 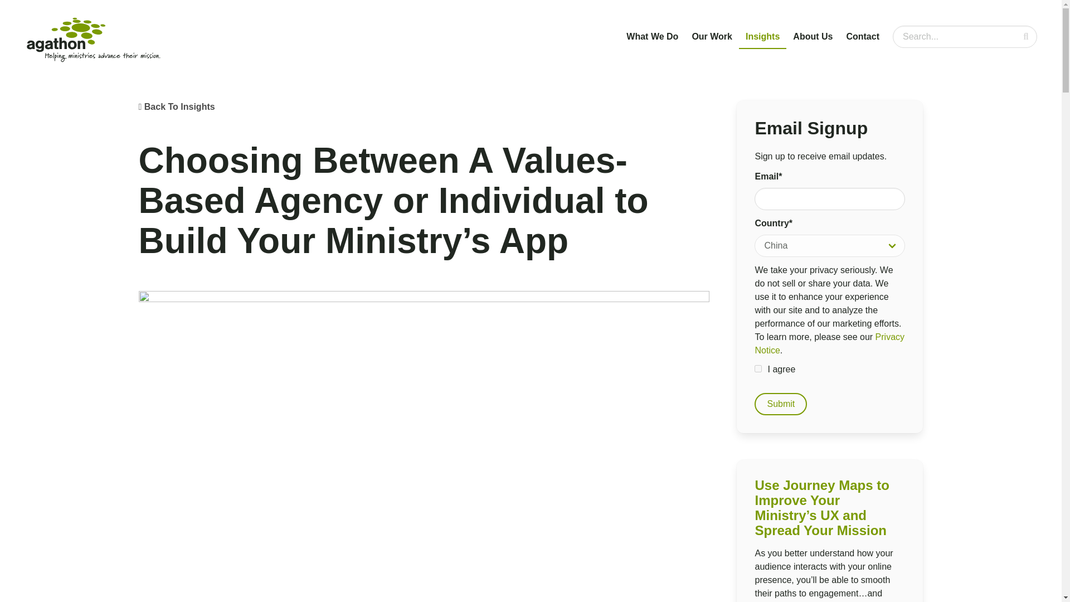 I want to click on 1, so click(x=758, y=368).